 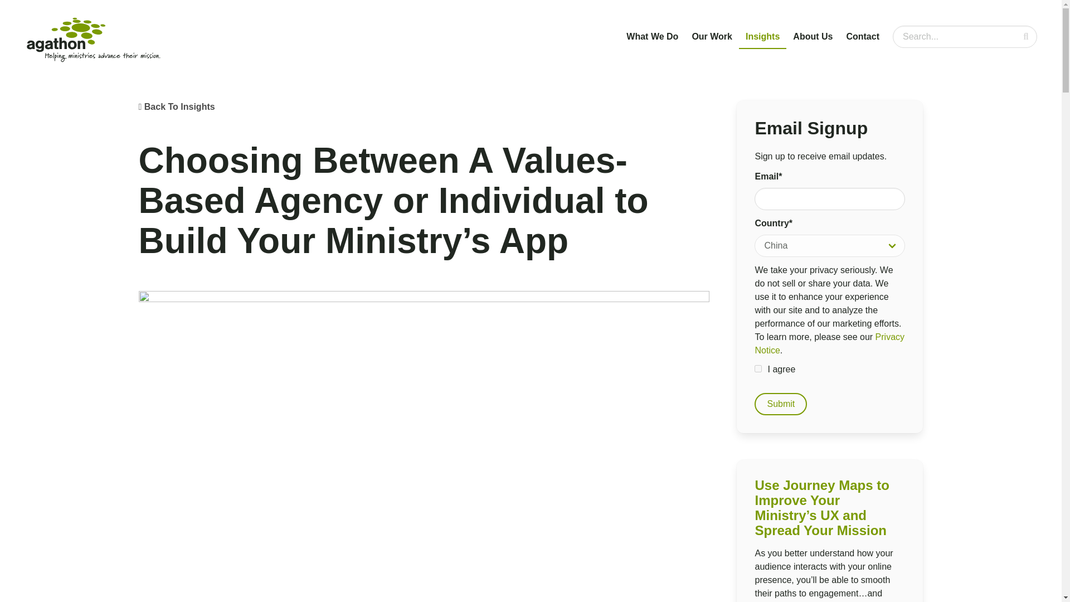 I want to click on 1, so click(x=758, y=368).